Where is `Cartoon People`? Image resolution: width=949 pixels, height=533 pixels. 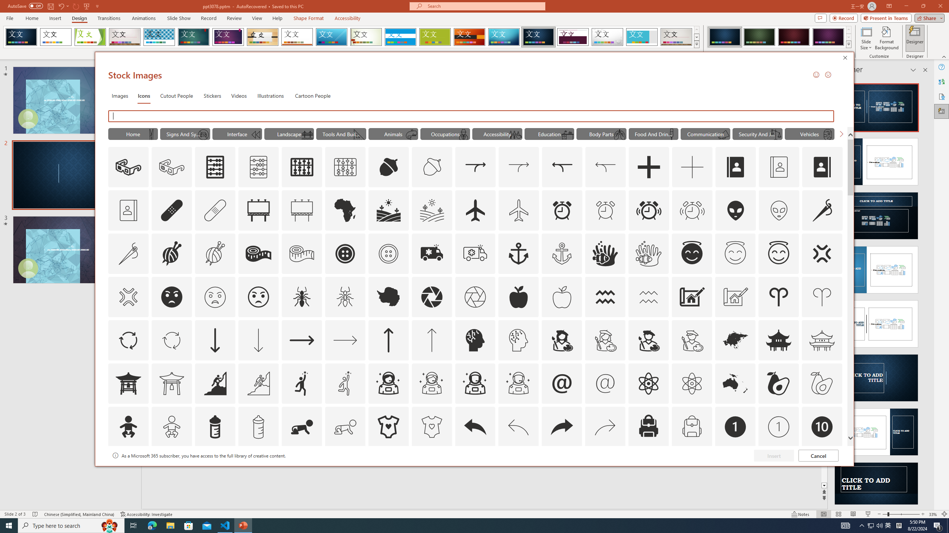 Cartoon People is located at coordinates (313, 95).